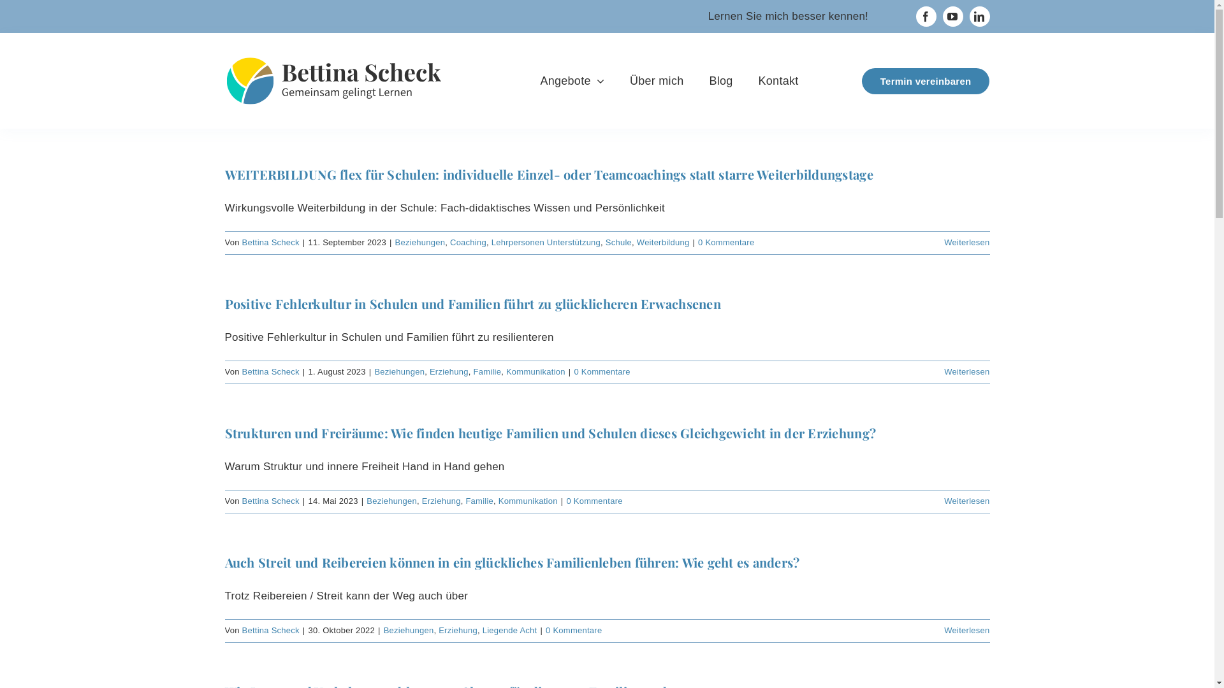  I want to click on Blog, so click(720, 81).